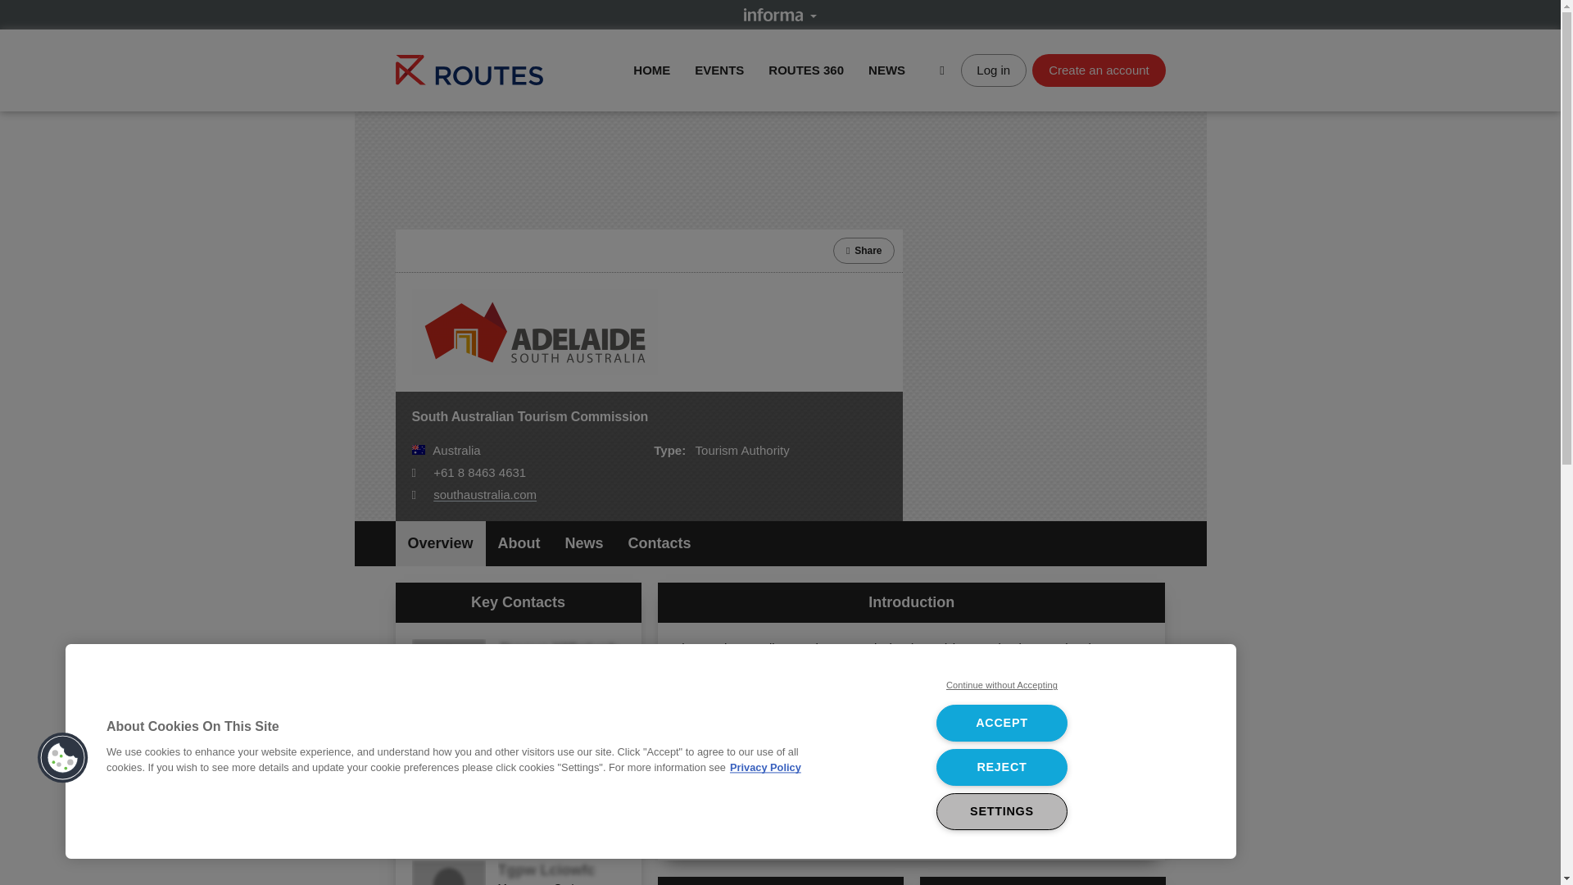  Describe the element at coordinates (719, 70) in the screenshot. I see `EVENTS` at that location.